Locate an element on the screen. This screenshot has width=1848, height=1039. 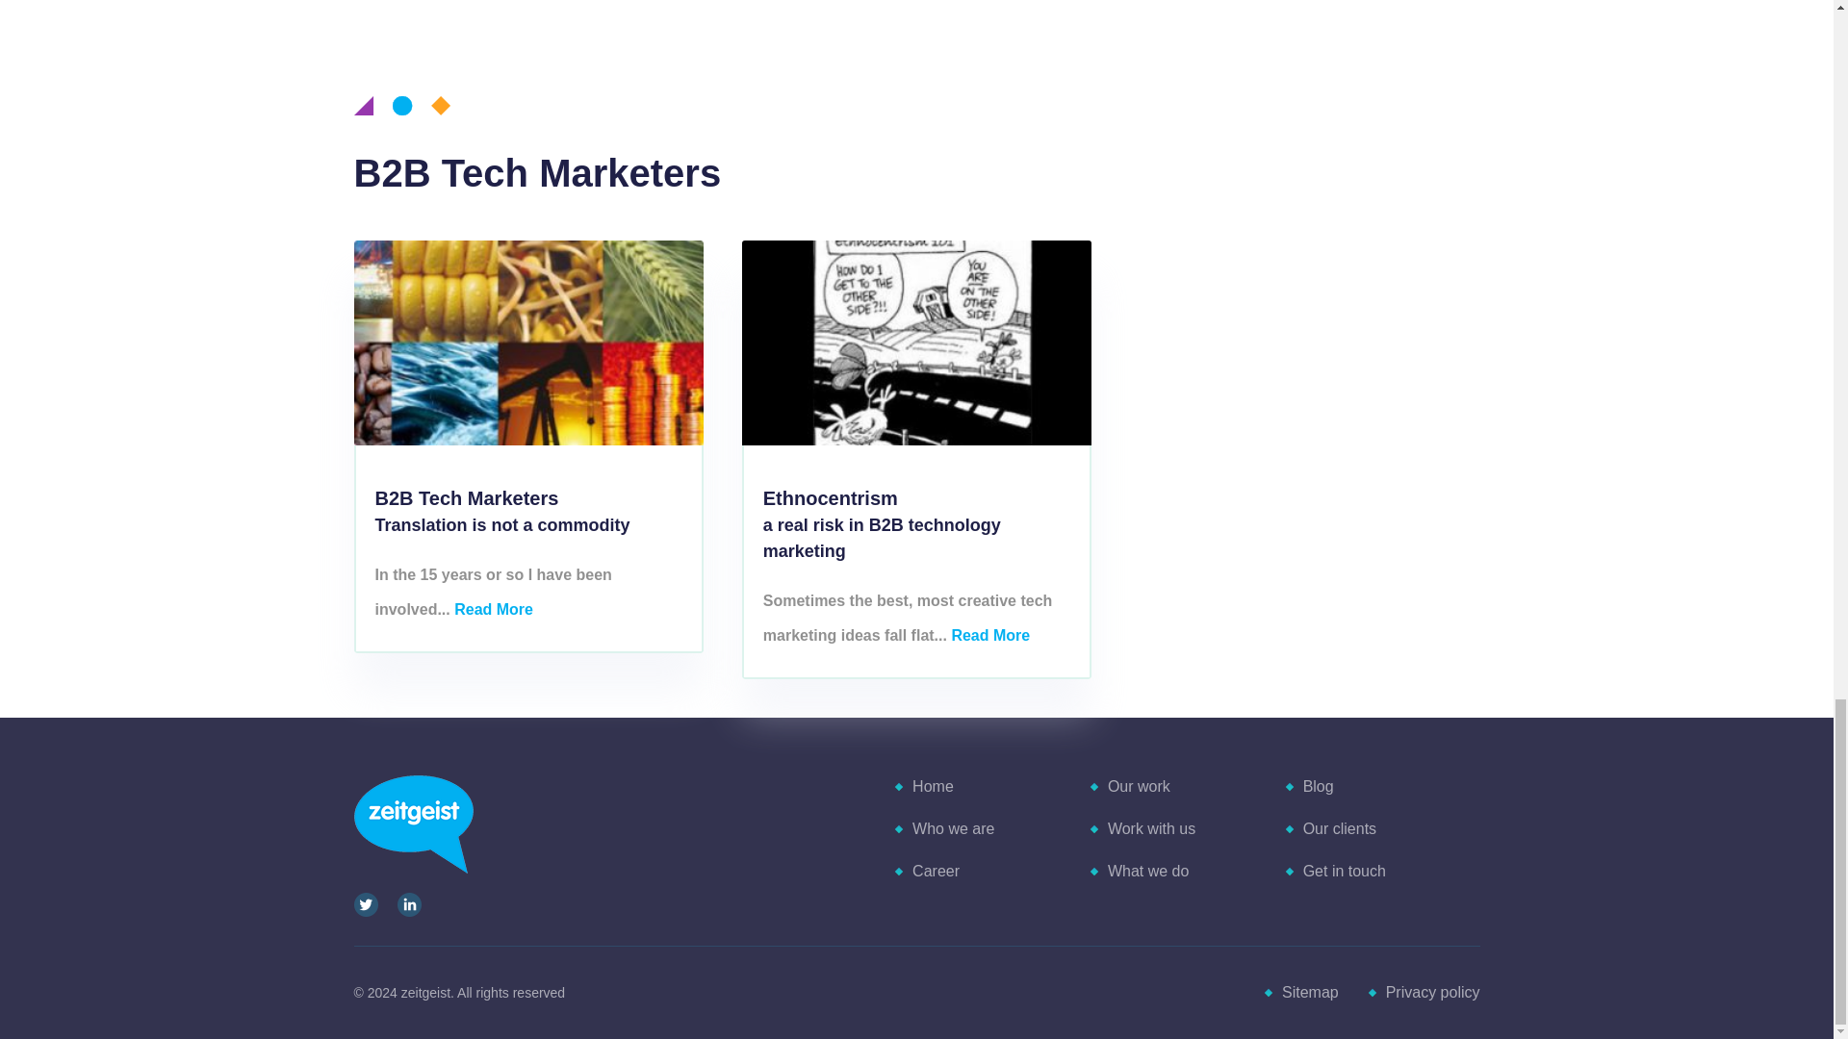
Our work is located at coordinates (1138, 786).